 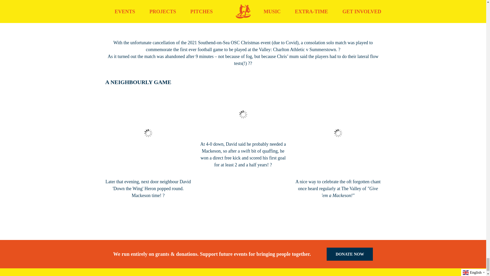 I want to click on Direct free kick, so click(x=243, y=114).